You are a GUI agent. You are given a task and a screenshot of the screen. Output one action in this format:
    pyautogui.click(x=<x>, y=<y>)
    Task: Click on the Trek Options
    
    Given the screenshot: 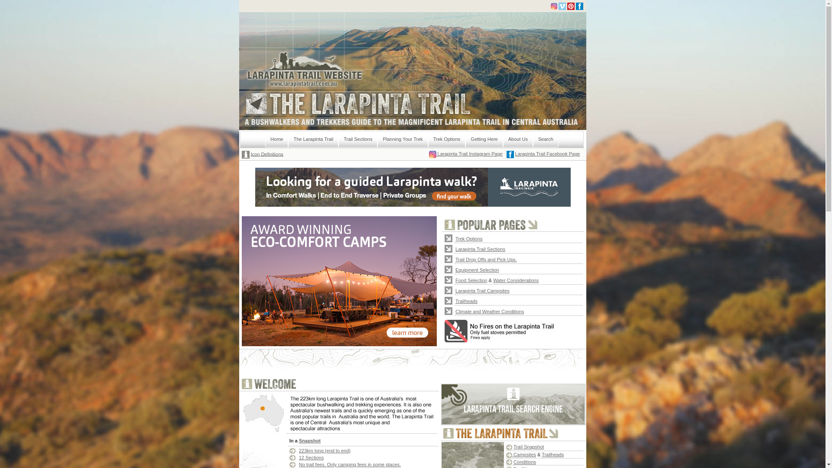 What is the action you would take?
    pyautogui.click(x=447, y=140)
    